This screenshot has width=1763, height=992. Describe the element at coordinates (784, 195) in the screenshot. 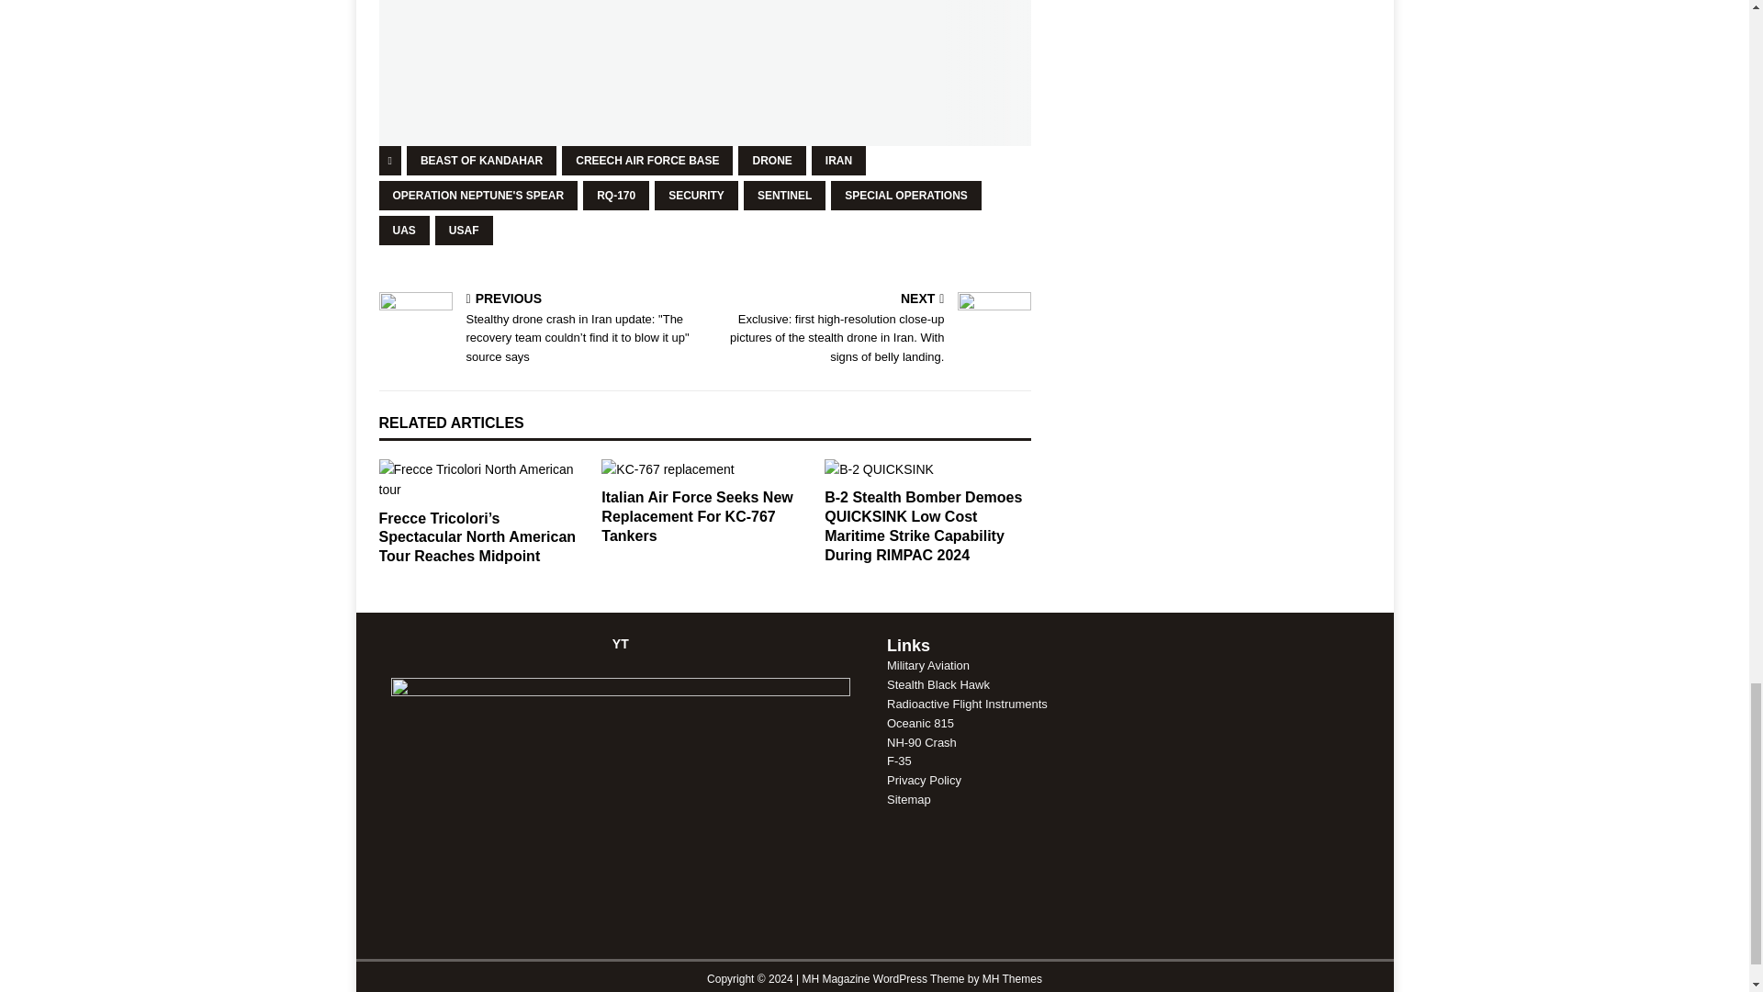

I see `SENTINEL` at that location.